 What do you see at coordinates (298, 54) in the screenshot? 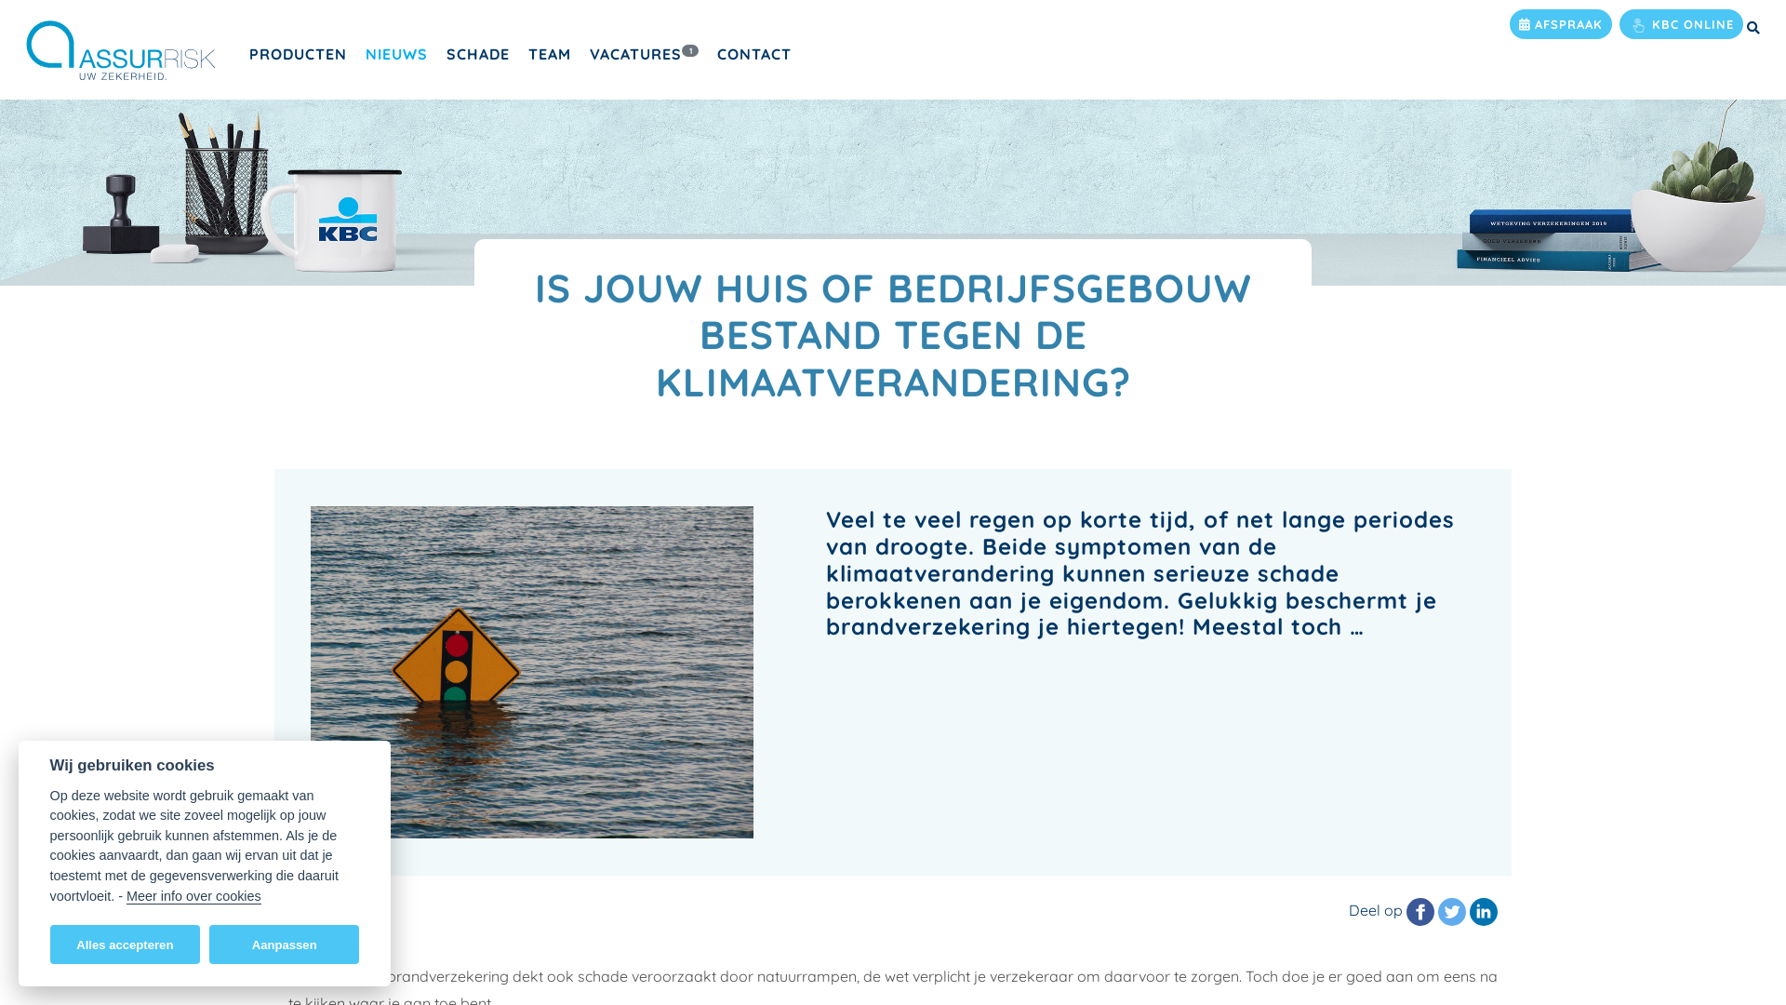
I see `PRODUCTEN` at bounding box center [298, 54].